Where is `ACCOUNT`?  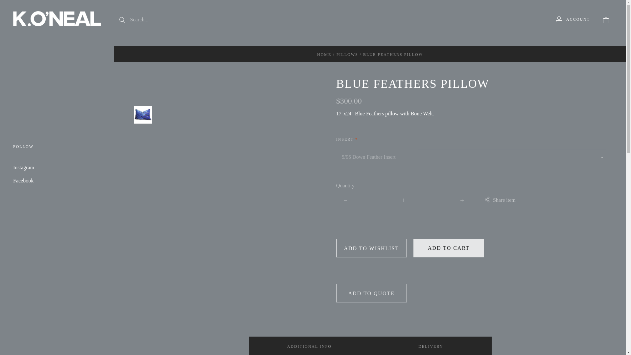 ACCOUNT is located at coordinates (573, 19).